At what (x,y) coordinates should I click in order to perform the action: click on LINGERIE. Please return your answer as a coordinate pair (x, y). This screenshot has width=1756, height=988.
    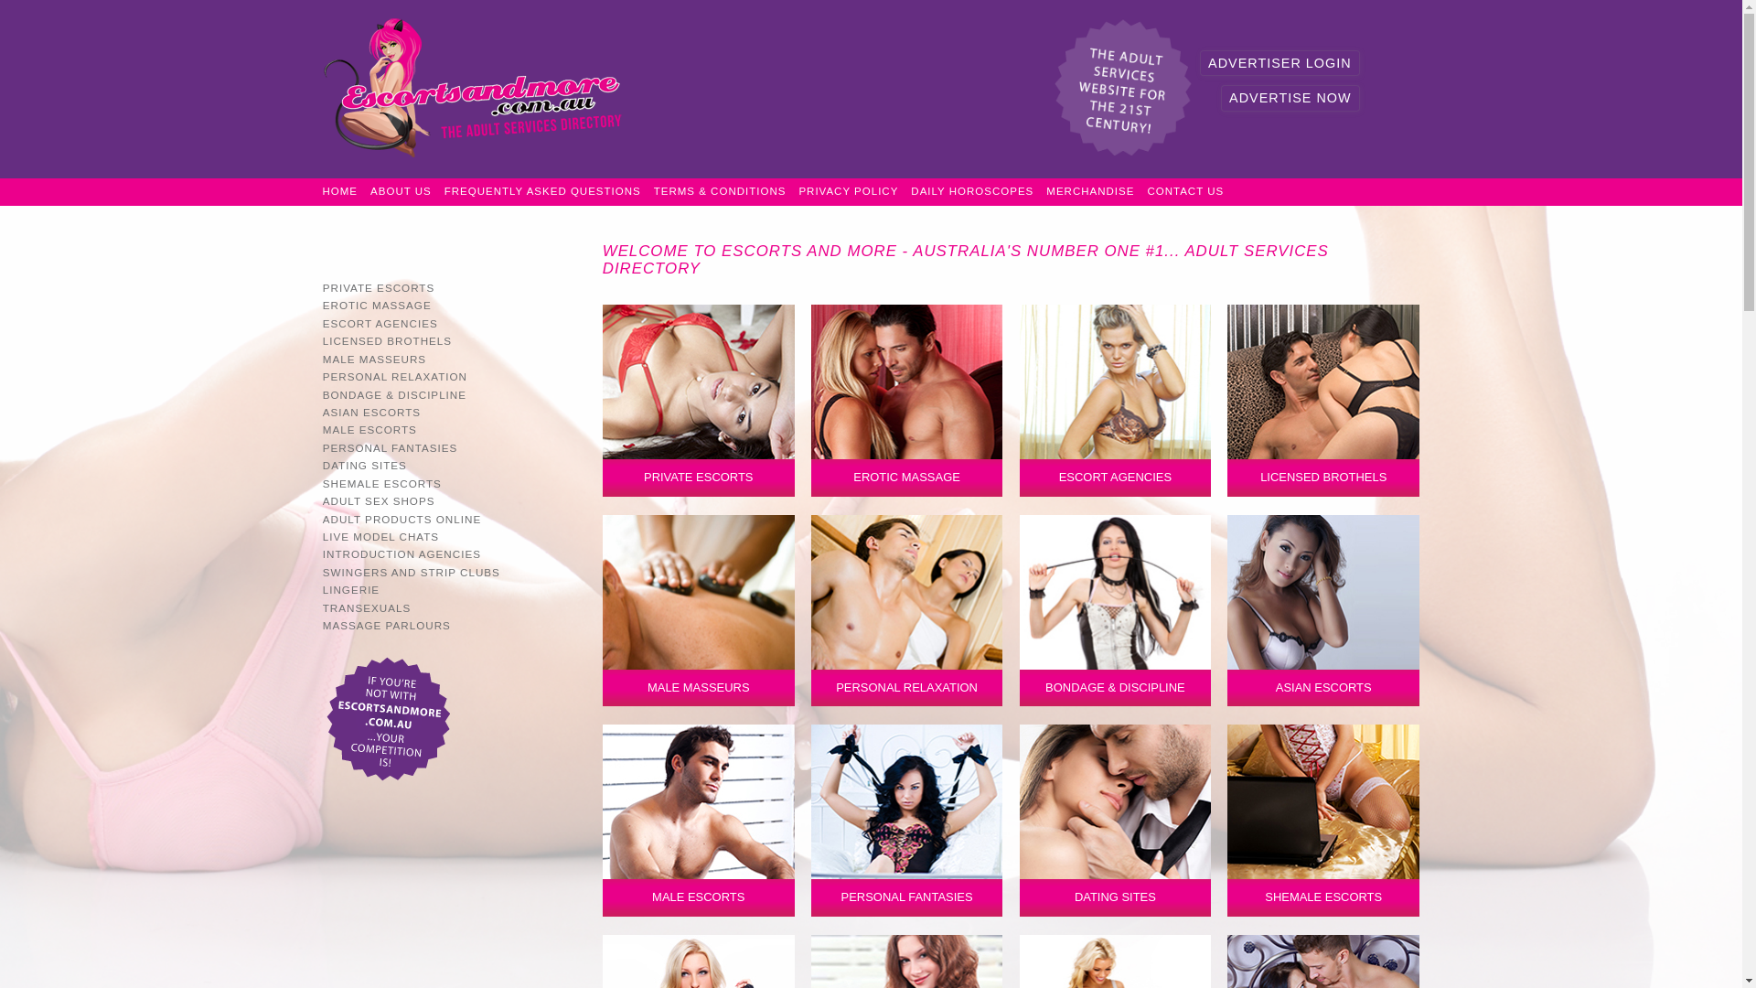
    Looking at the image, I should click on (452, 589).